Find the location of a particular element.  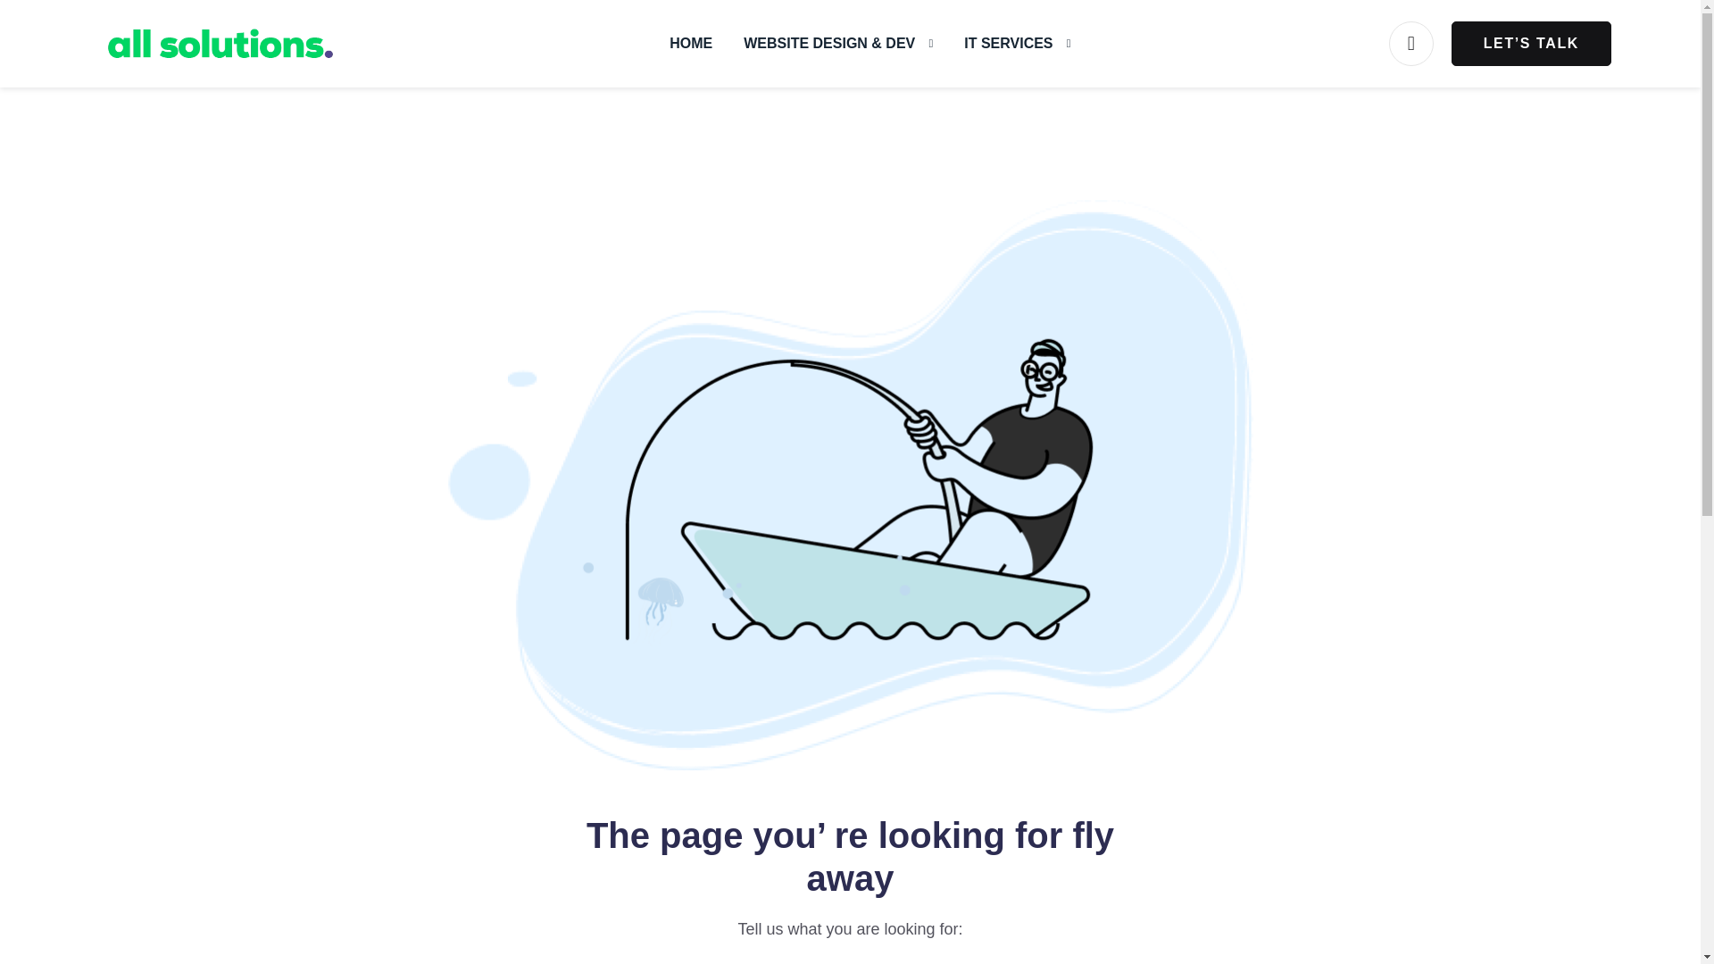

HOME is located at coordinates (691, 43).